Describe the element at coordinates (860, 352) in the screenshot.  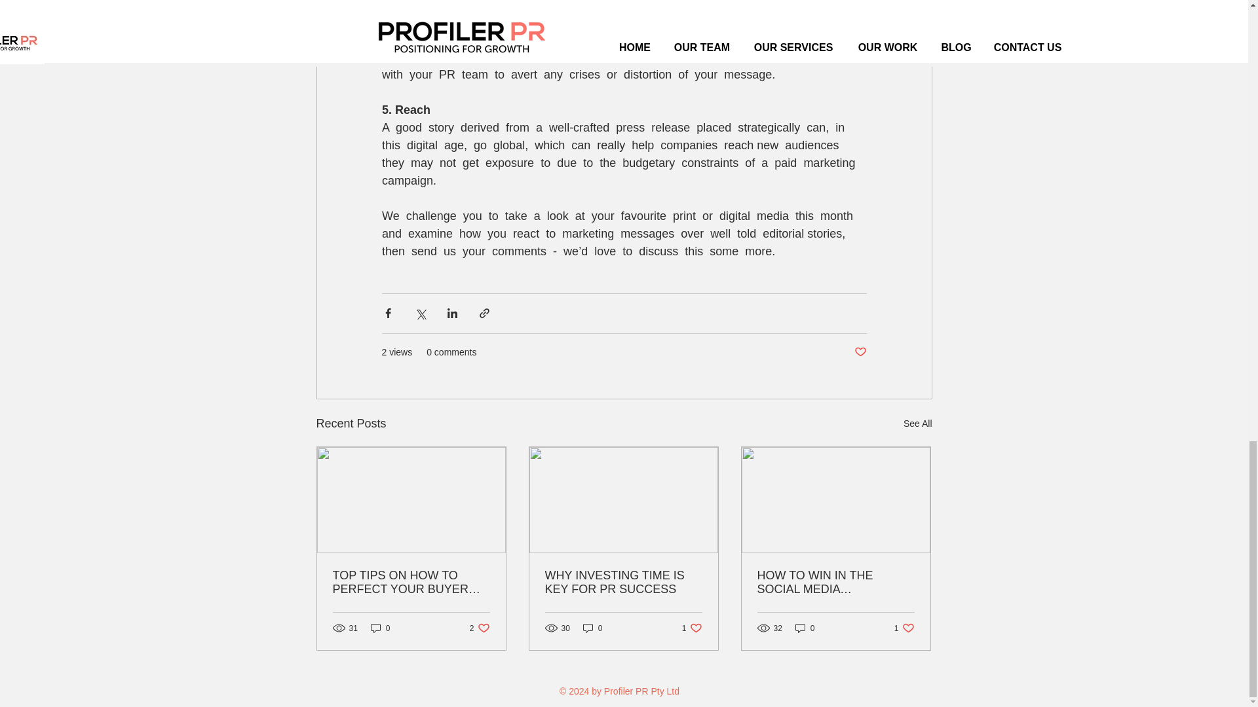
I see `WHY INVESTING TIME IS KEY FOR PR SUCCESS` at that location.